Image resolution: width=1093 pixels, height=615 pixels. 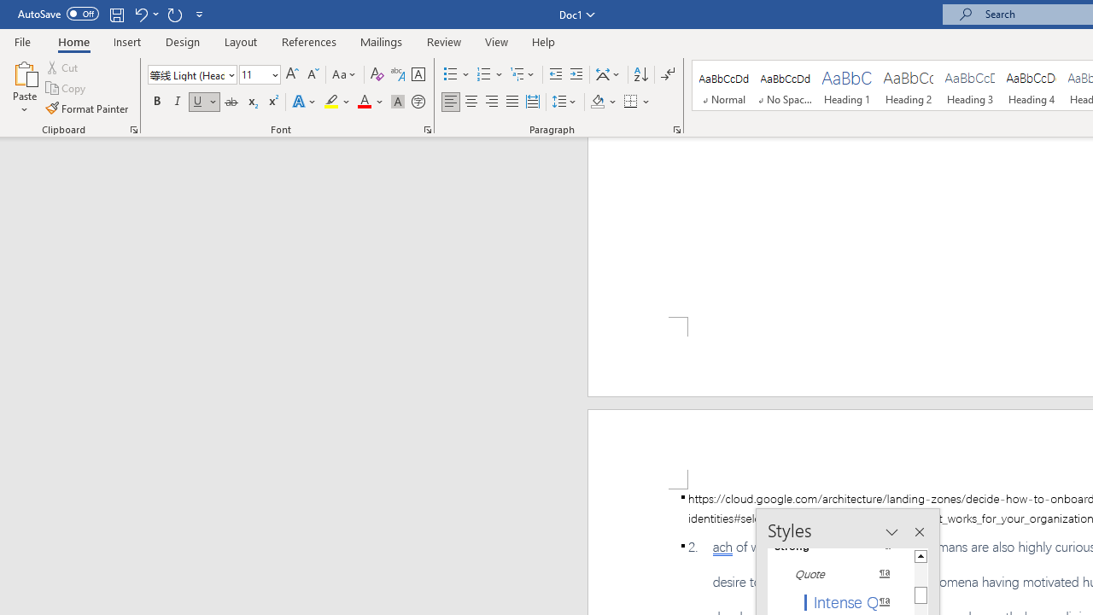 What do you see at coordinates (533, 102) in the screenshot?
I see `Distributed` at bounding box center [533, 102].